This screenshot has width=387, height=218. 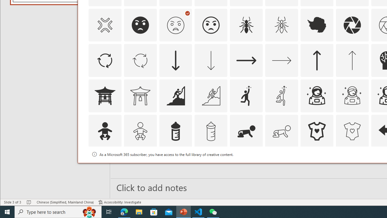 What do you see at coordinates (175, 167) in the screenshot?
I see `AutomationID: Icons_Badge2_M` at bounding box center [175, 167].